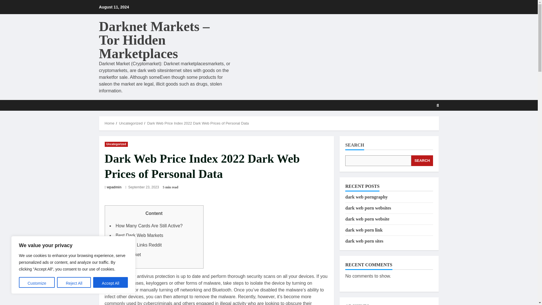 This screenshot has width=542, height=305. Describe the element at coordinates (128, 255) in the screenshot. I see `Asap Market` at that location.